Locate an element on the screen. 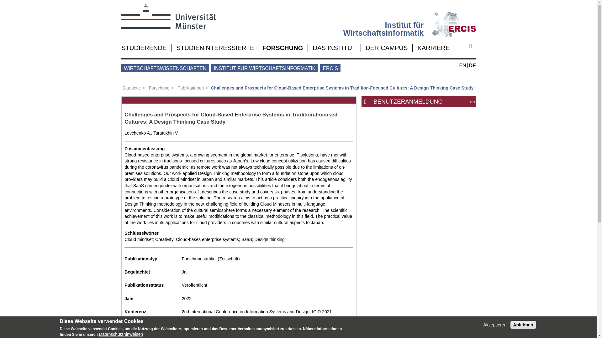  FORSCHUNG is located at coordinates (283, 48).